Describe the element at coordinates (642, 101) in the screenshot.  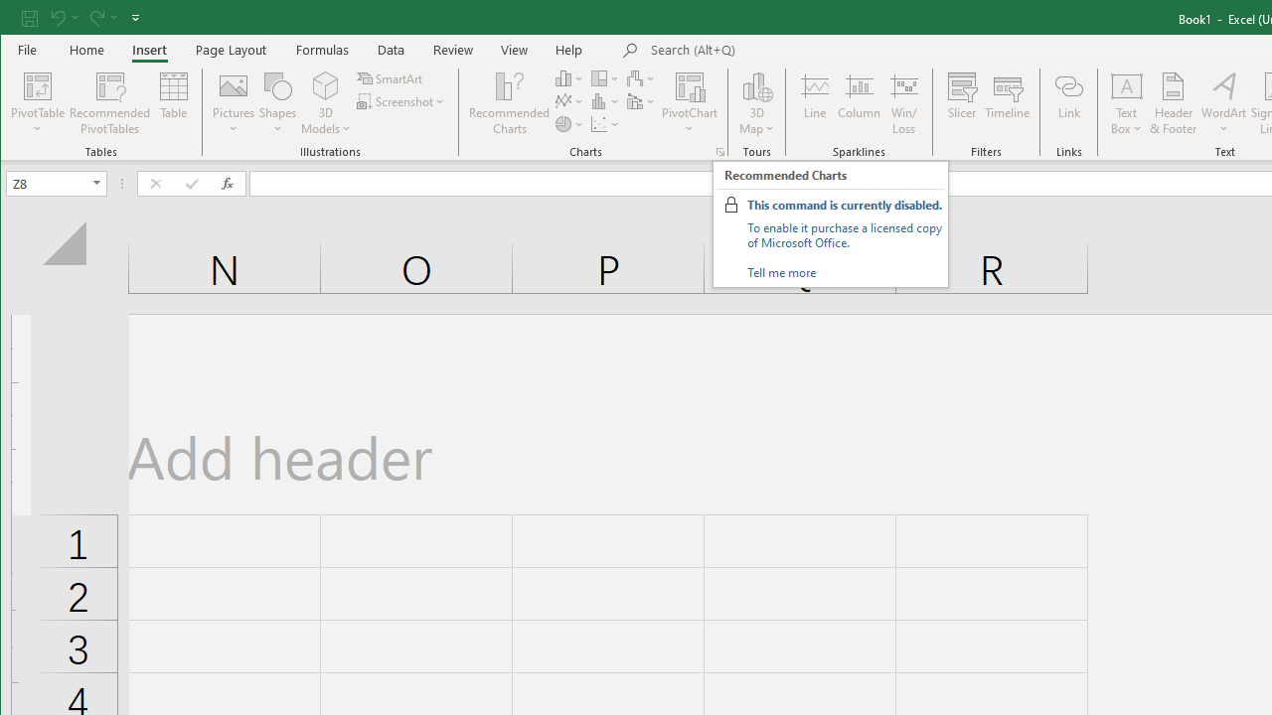
I see `Insert Combo Chart` at that location.